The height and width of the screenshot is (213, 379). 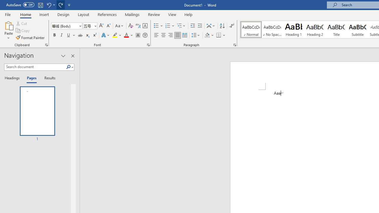 What do you see at coordinates (117, 35) in the screenshot?
I see `Text Highlight Color` at bounding box center [117, 35].